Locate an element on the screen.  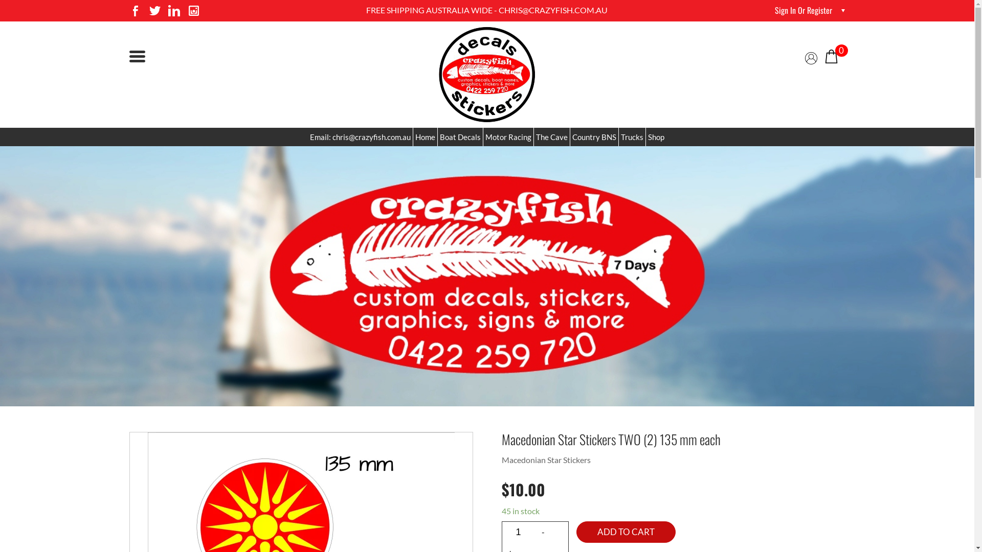
Boat Decals is located at coordinates (460, 137).